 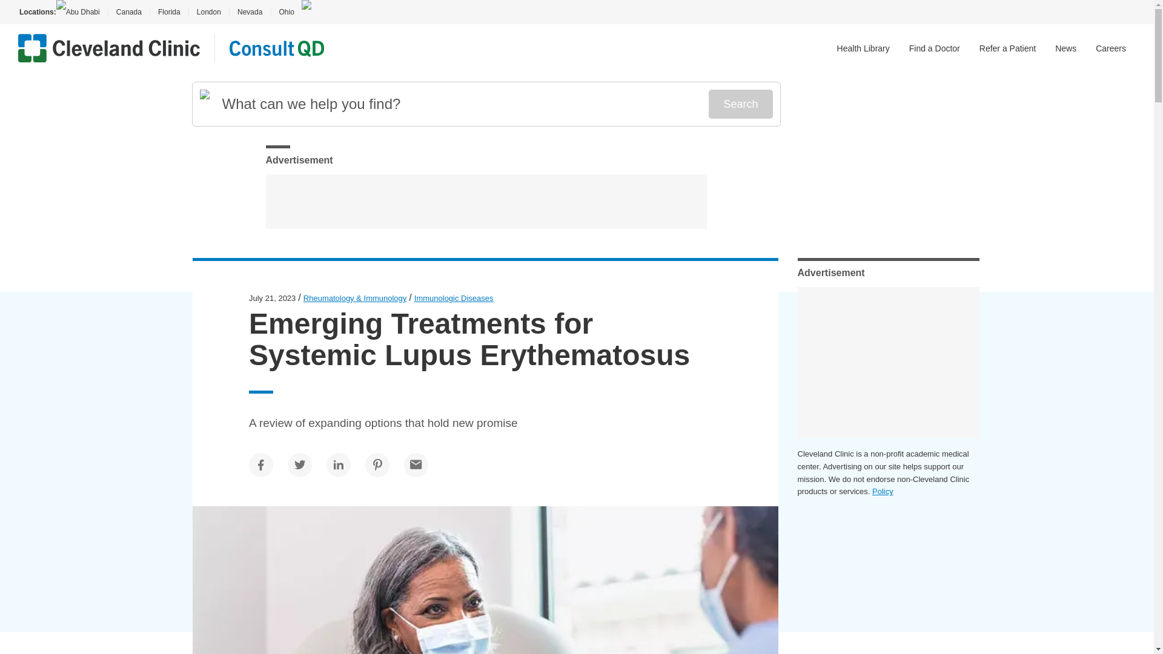 I want to click on Ohio, so click(x=286, y=12).